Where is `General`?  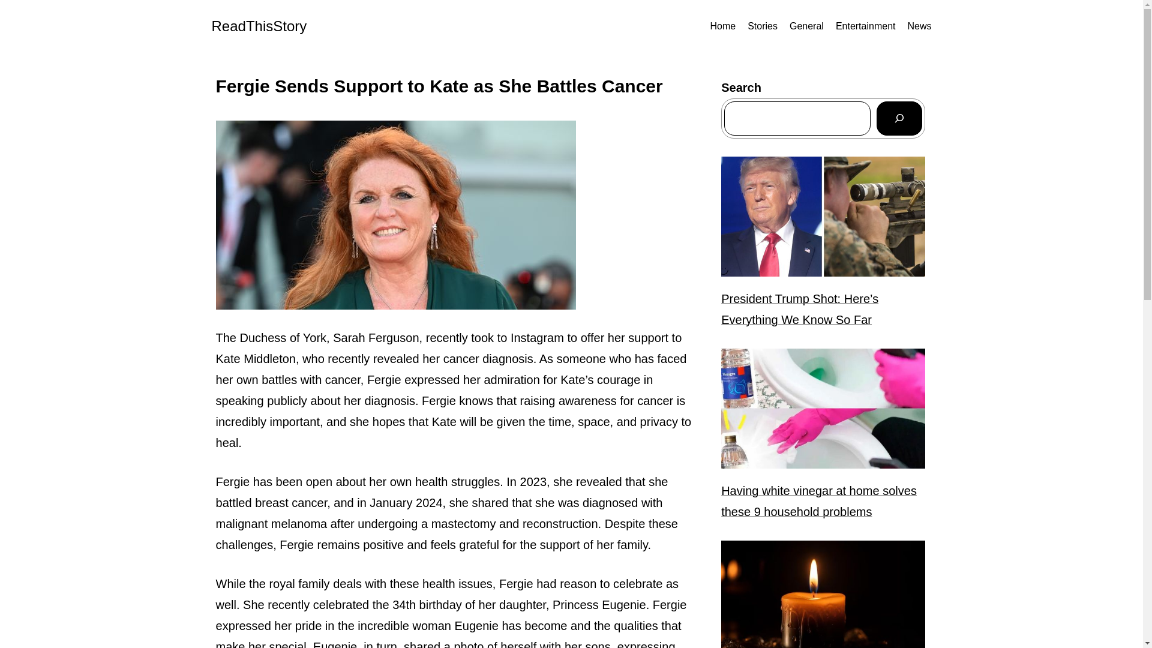 General is located at coordinates (806, 26).